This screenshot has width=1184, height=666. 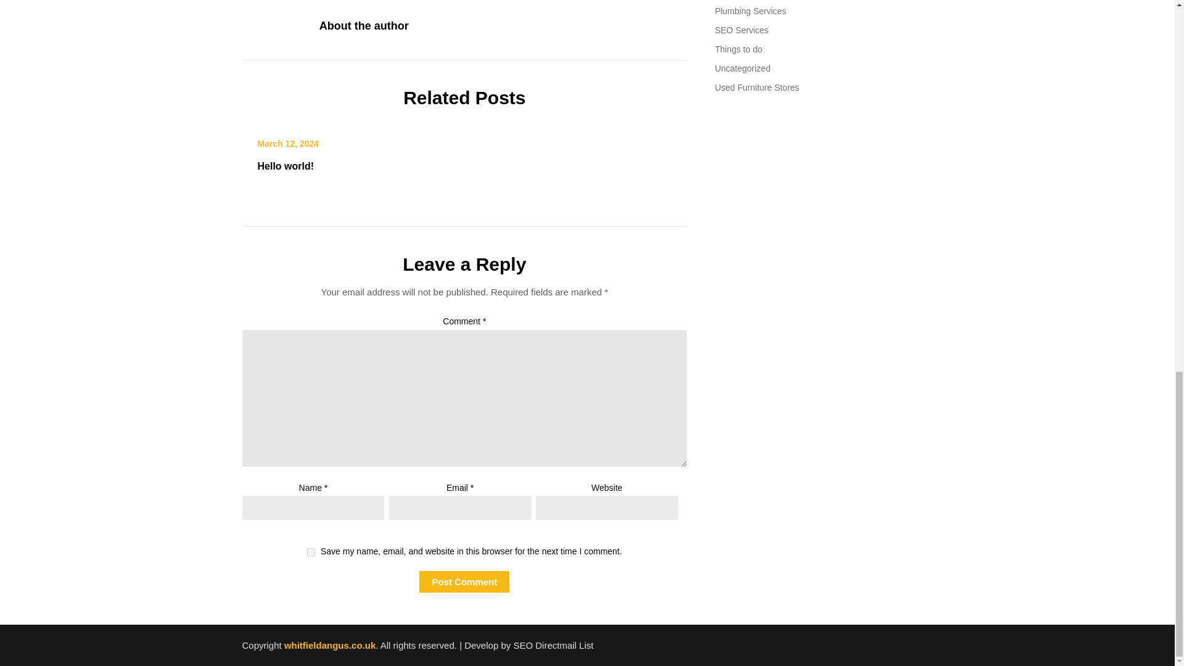 What do you see at coordinates (329, 645) in the screenshot?
I see `whitfieldangus.co.uk` at bounding box center [329, 645].